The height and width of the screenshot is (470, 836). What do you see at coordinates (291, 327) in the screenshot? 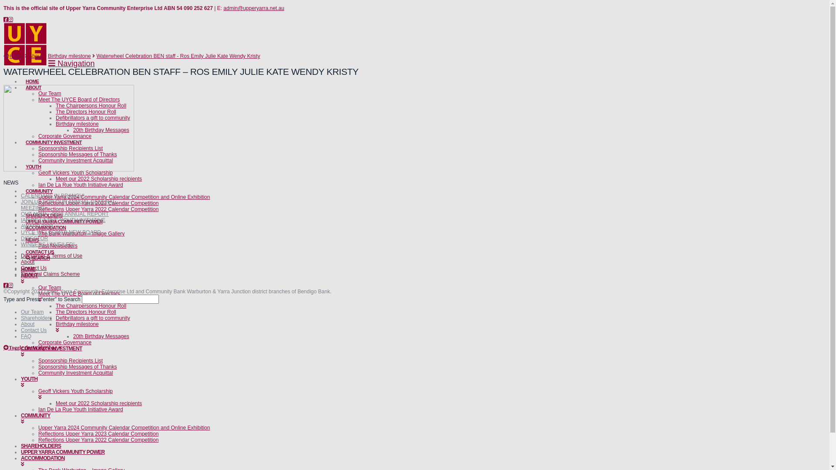
I see `Birthday milestone` at bounding box center [291, 327].